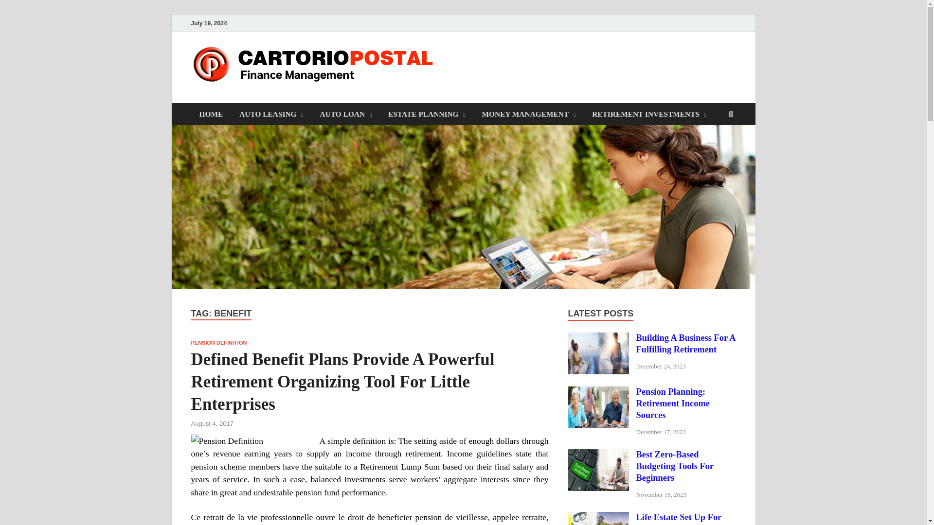 Image resolution: width=934 pixels, height=525 pixels. What do you see at coordinates (649, 114) in the screenshot?
I see `RETIREMENT INVESTMENTS` at bounding box center [649, 114].